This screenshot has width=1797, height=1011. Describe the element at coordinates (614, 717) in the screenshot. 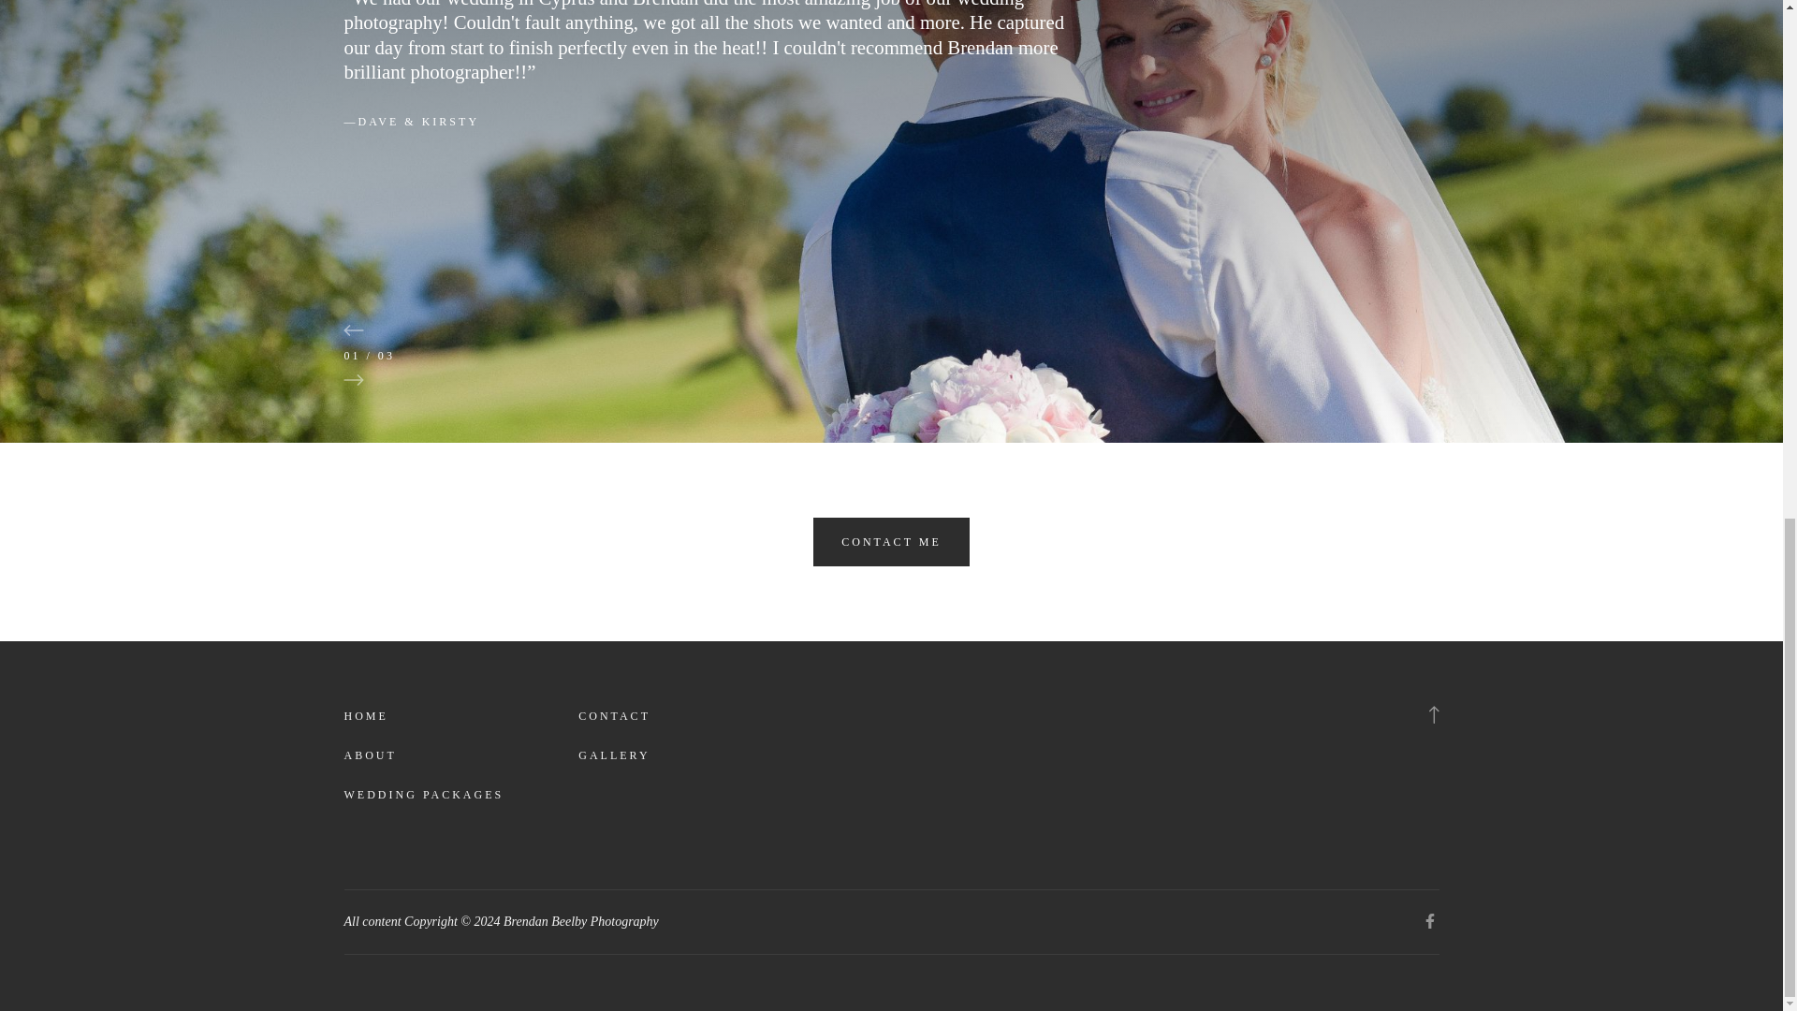

I see `CONTACT` at that location.